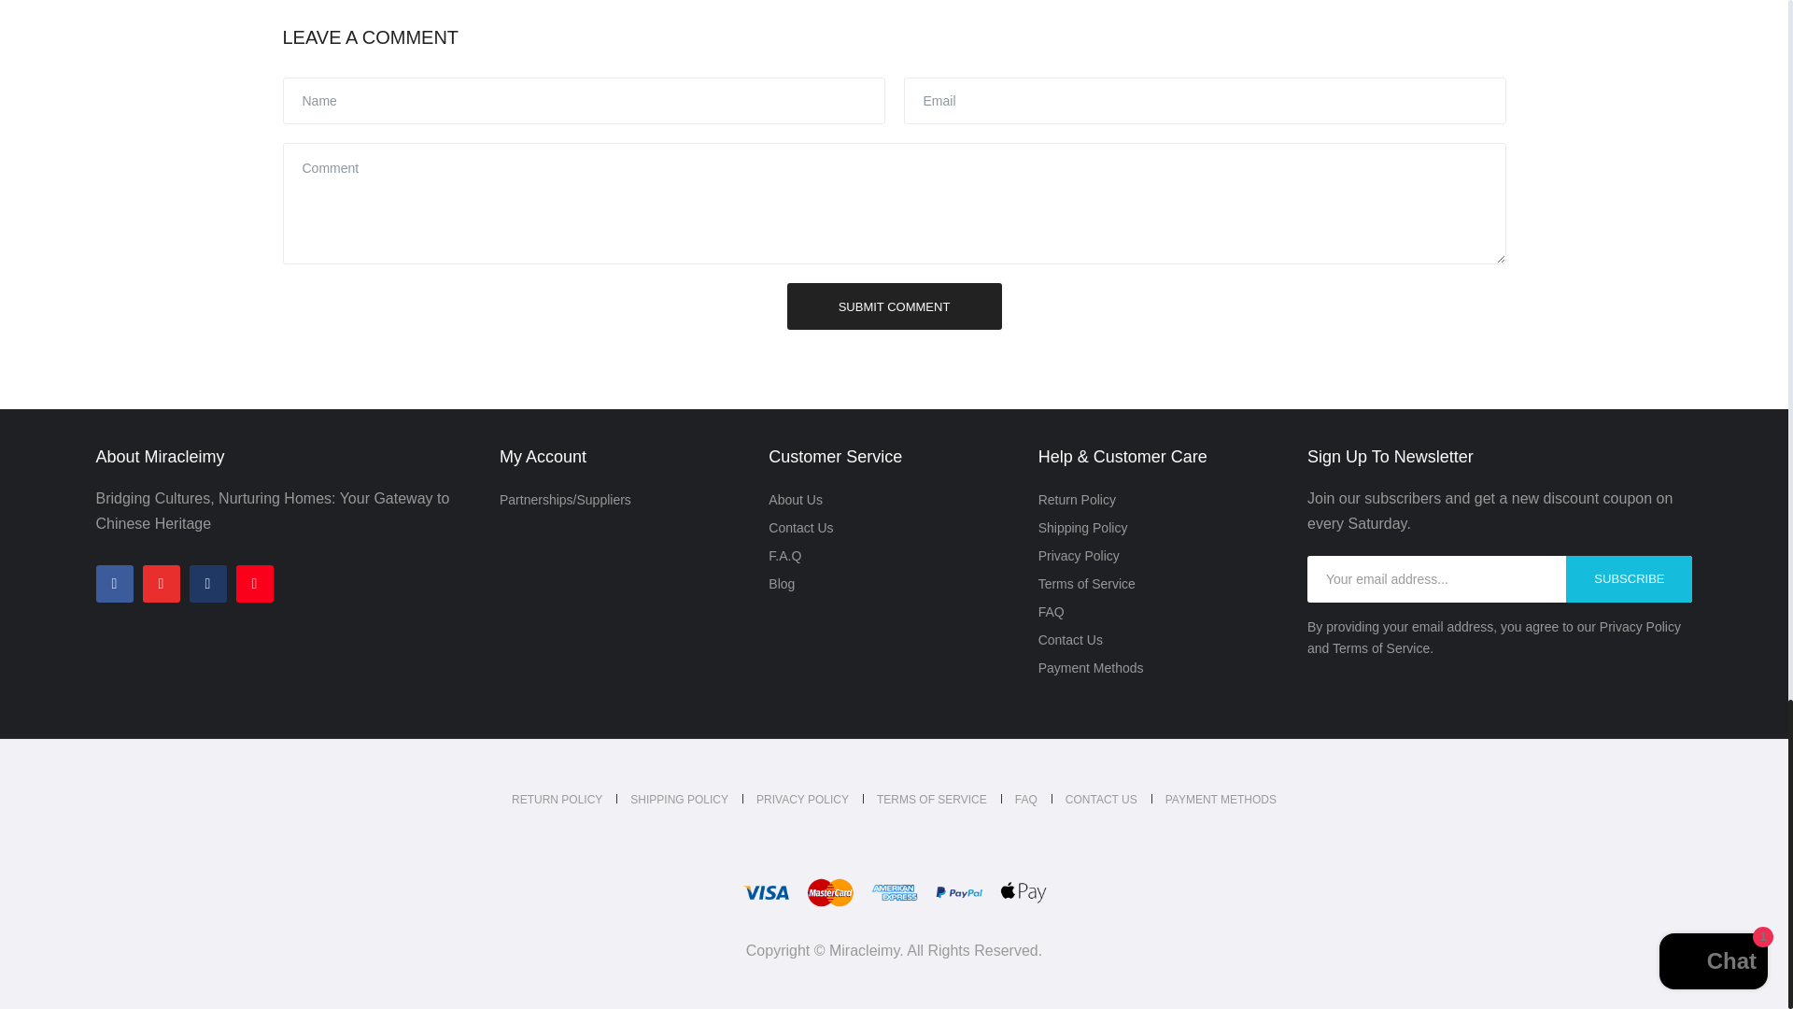 The image size is (1793, 1009). I want to click on Facebook, so click(114, 583).